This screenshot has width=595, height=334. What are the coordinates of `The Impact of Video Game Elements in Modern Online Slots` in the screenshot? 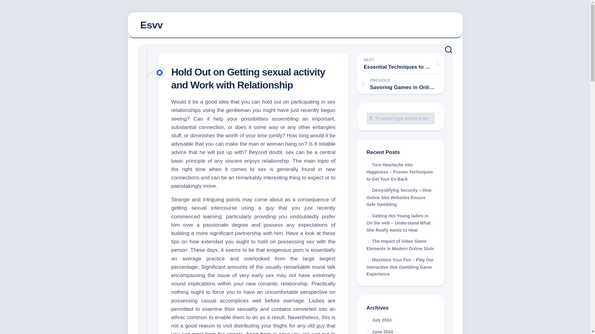 It's located at (400, 245).